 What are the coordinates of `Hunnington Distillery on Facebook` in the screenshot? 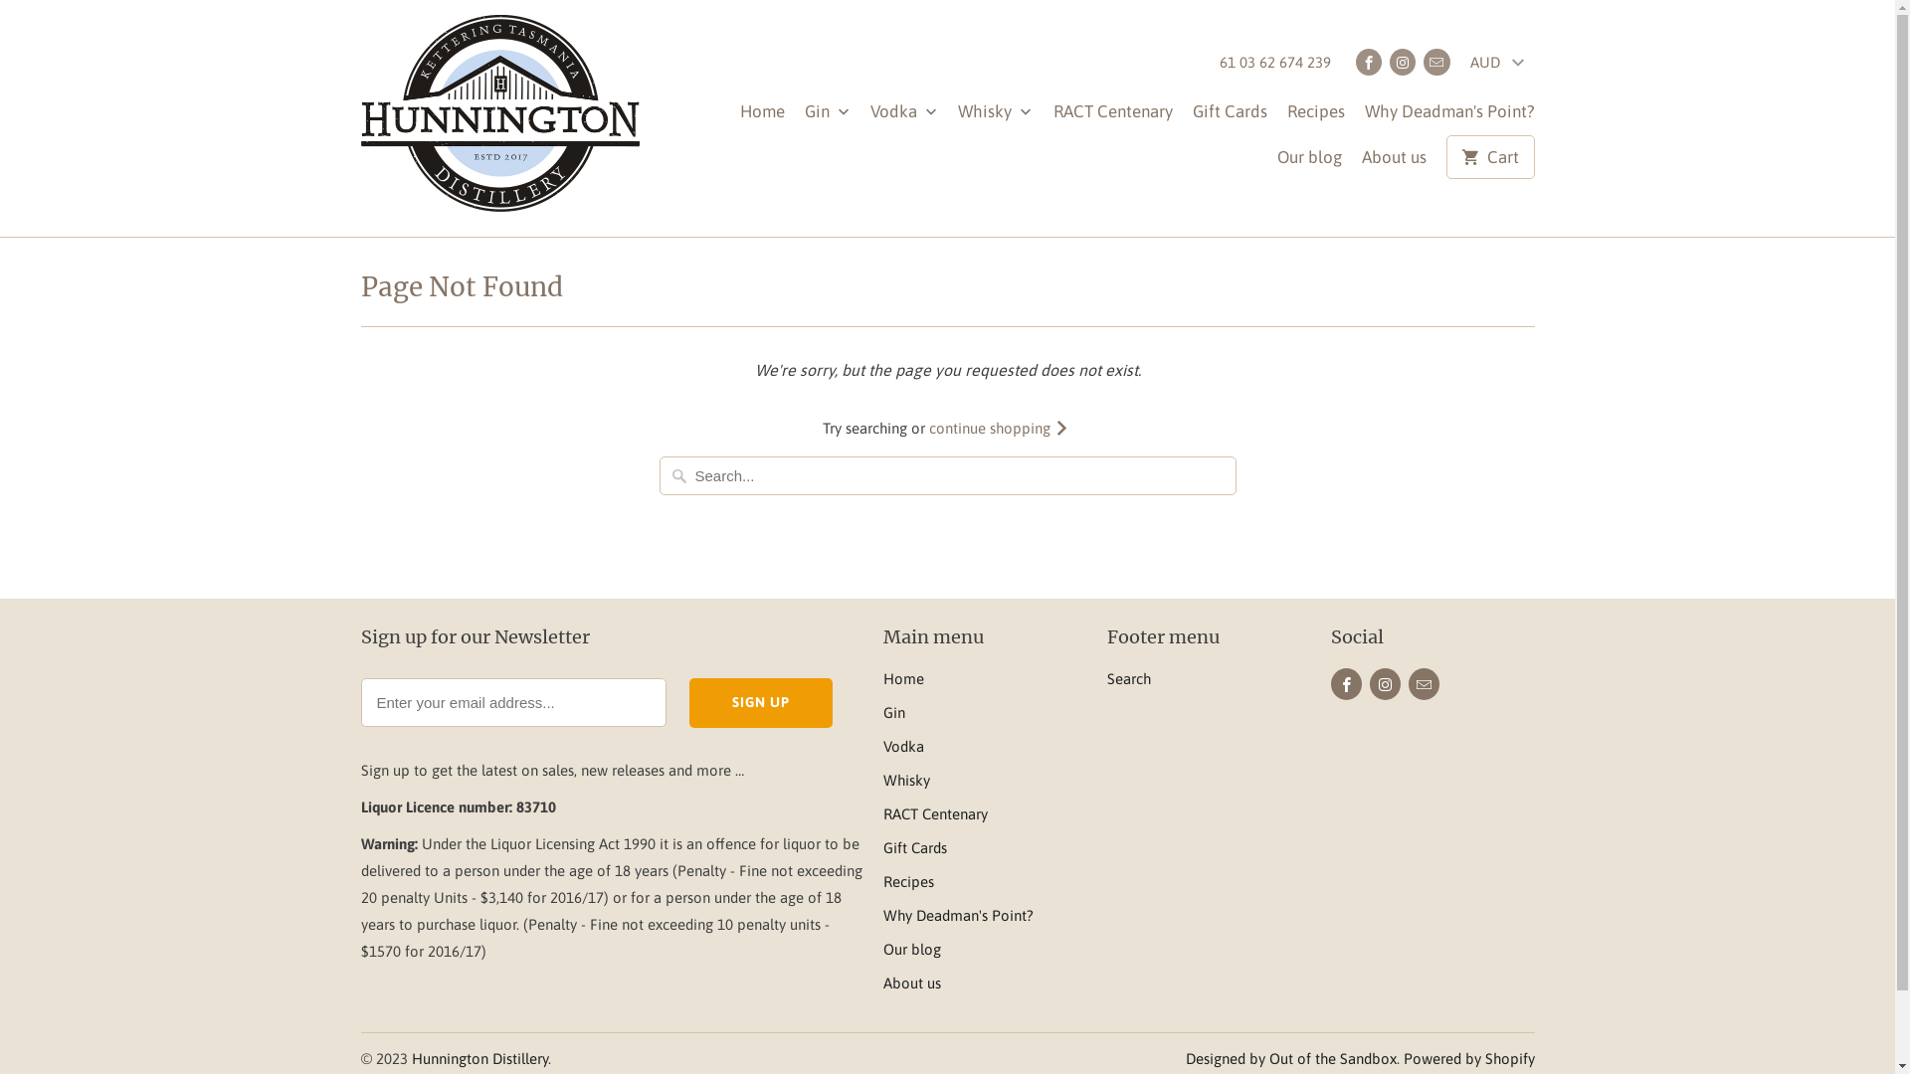 It's located at (1347, 684).